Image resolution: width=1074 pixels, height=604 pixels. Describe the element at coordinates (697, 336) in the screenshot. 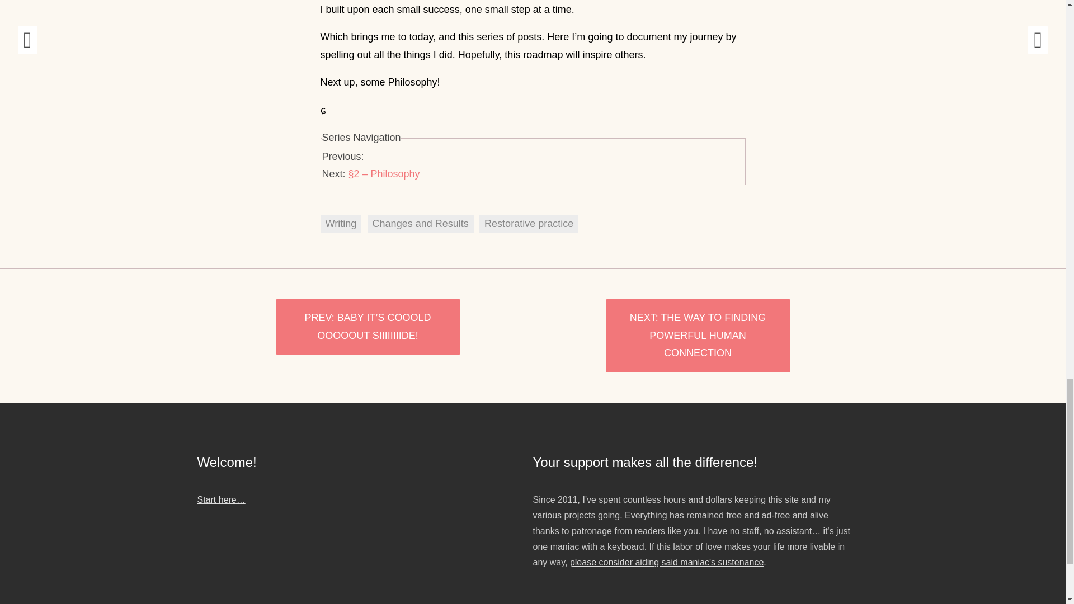

I see `THE WAY TO FINDING POWERFUL HUMAN CONNECTION` at that location.